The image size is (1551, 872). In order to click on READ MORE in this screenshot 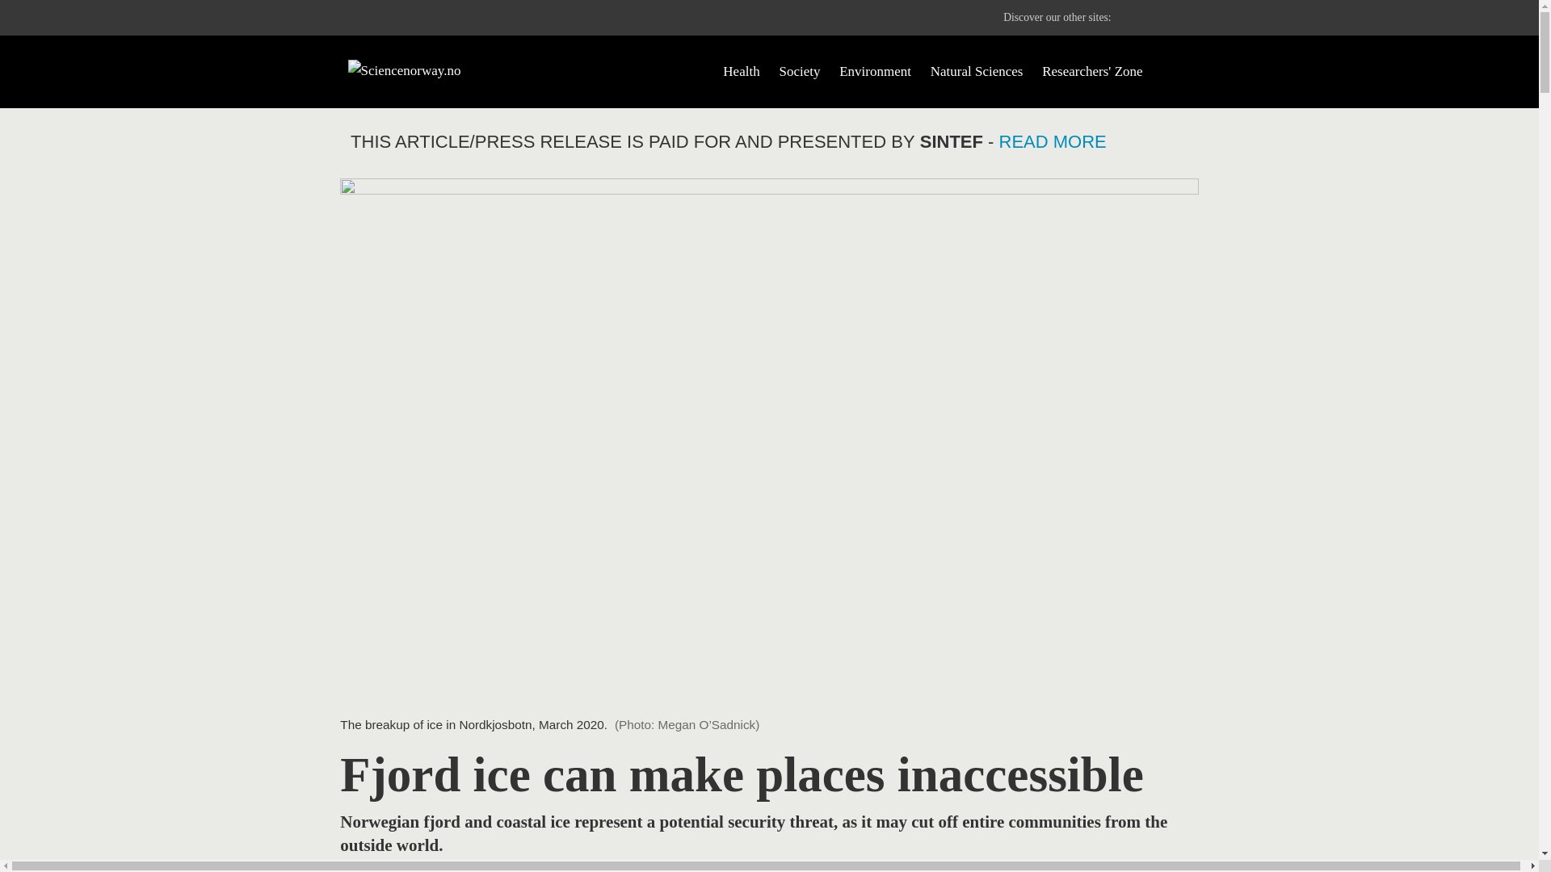, I will do `click(1053, 141)`.